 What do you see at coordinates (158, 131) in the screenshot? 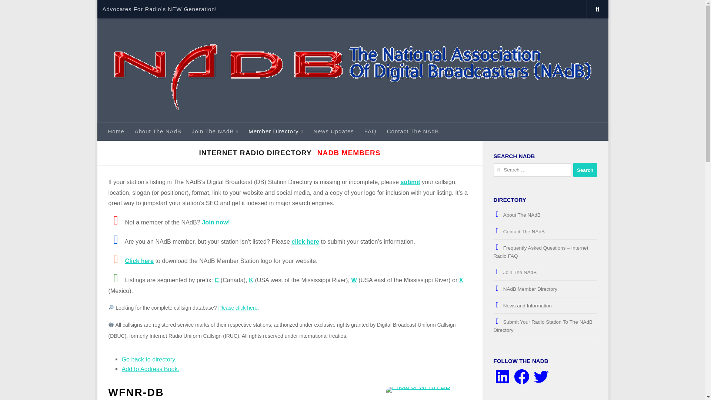
I see `About The NAdB` at bounding box center [158, 131].